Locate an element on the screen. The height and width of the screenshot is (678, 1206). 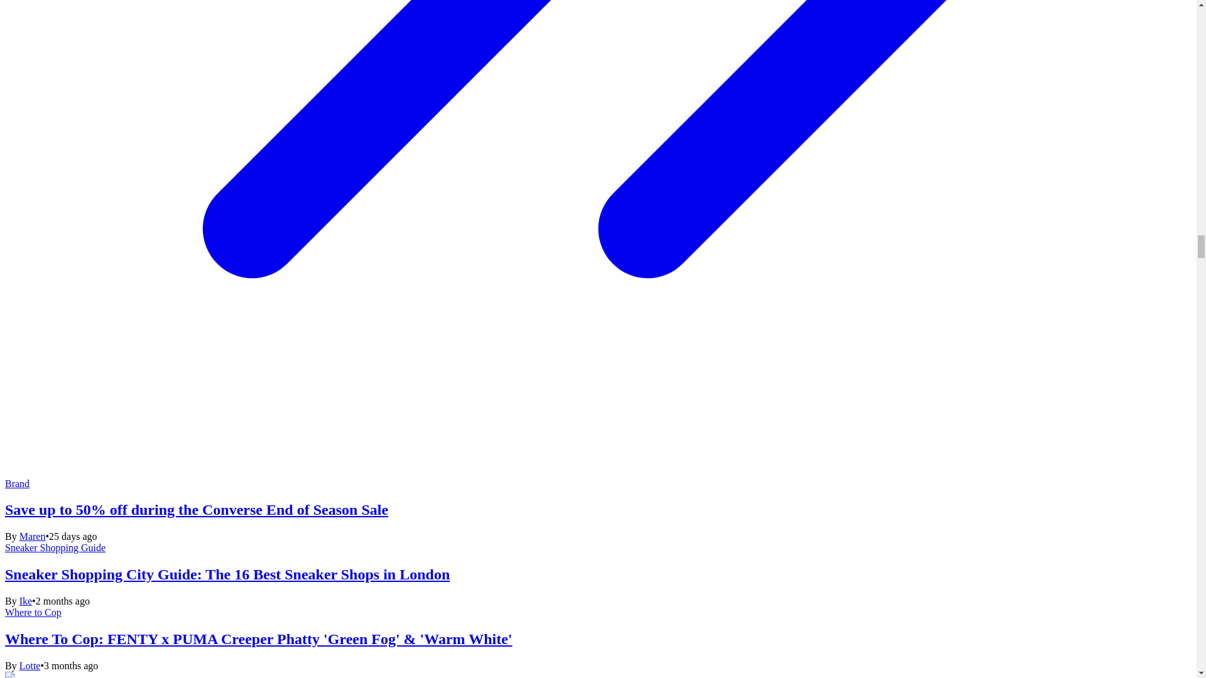
Sneaker Shopping Guide is located at coordinates (55, 547).